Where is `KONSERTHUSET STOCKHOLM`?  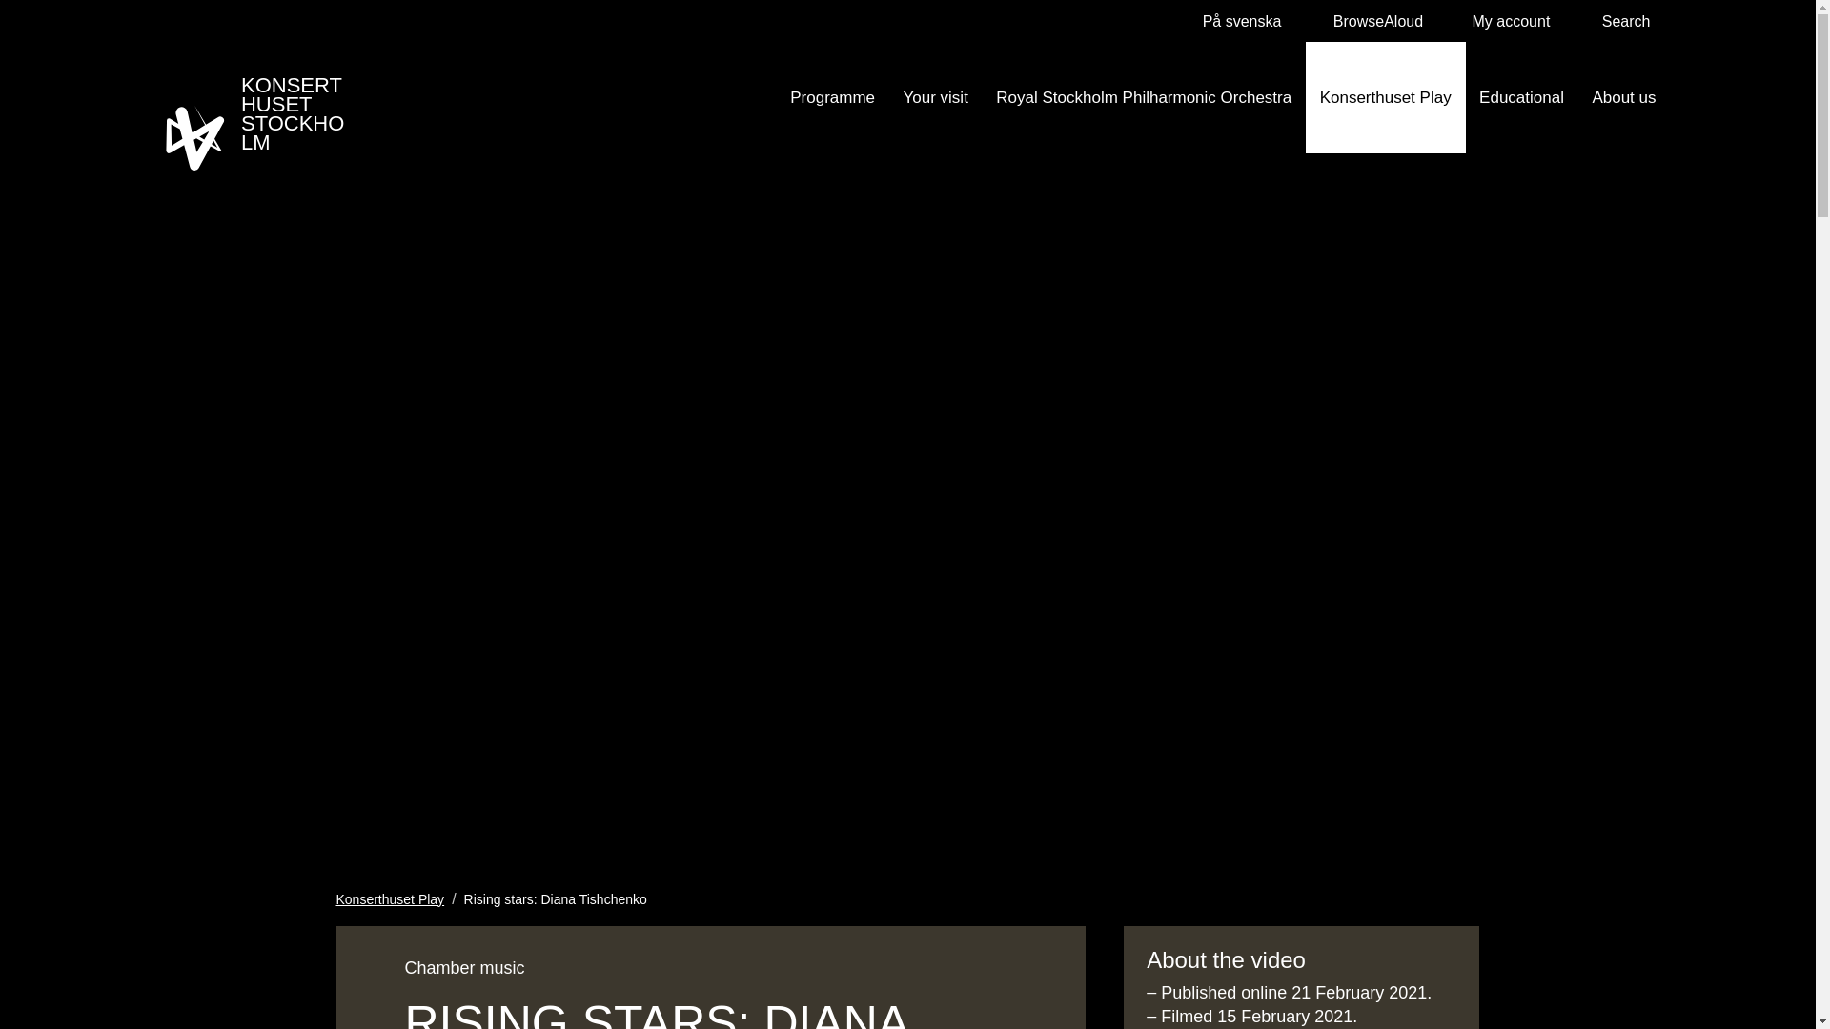 KONSERTHUSET STOCKHOLM is located at coordinates (259, 117).